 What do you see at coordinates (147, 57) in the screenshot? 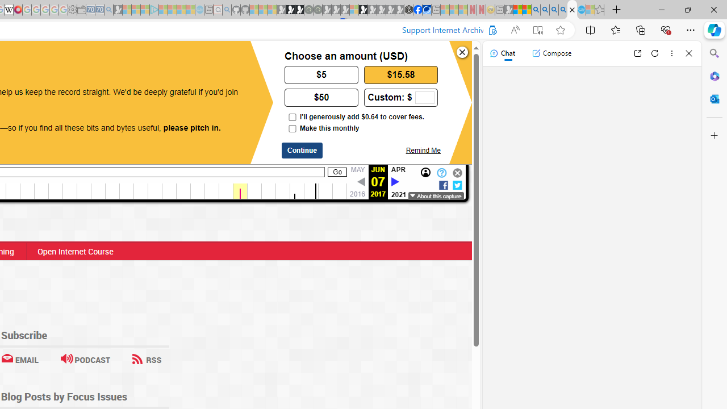
I see `Expand the search` at bounding box center [147, 57].